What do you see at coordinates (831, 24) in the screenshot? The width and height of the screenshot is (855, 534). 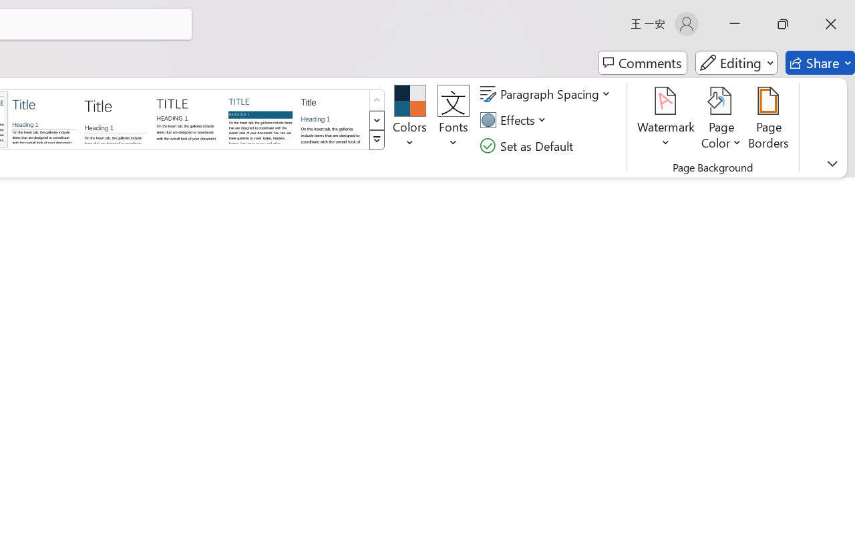 I see `Close` at bounding box center [831, 24].